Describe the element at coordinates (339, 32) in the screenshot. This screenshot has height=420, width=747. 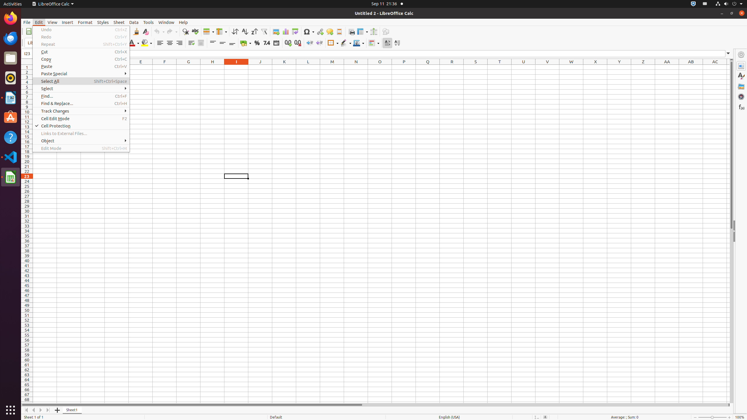
I see `Headers and Footers` at that location.